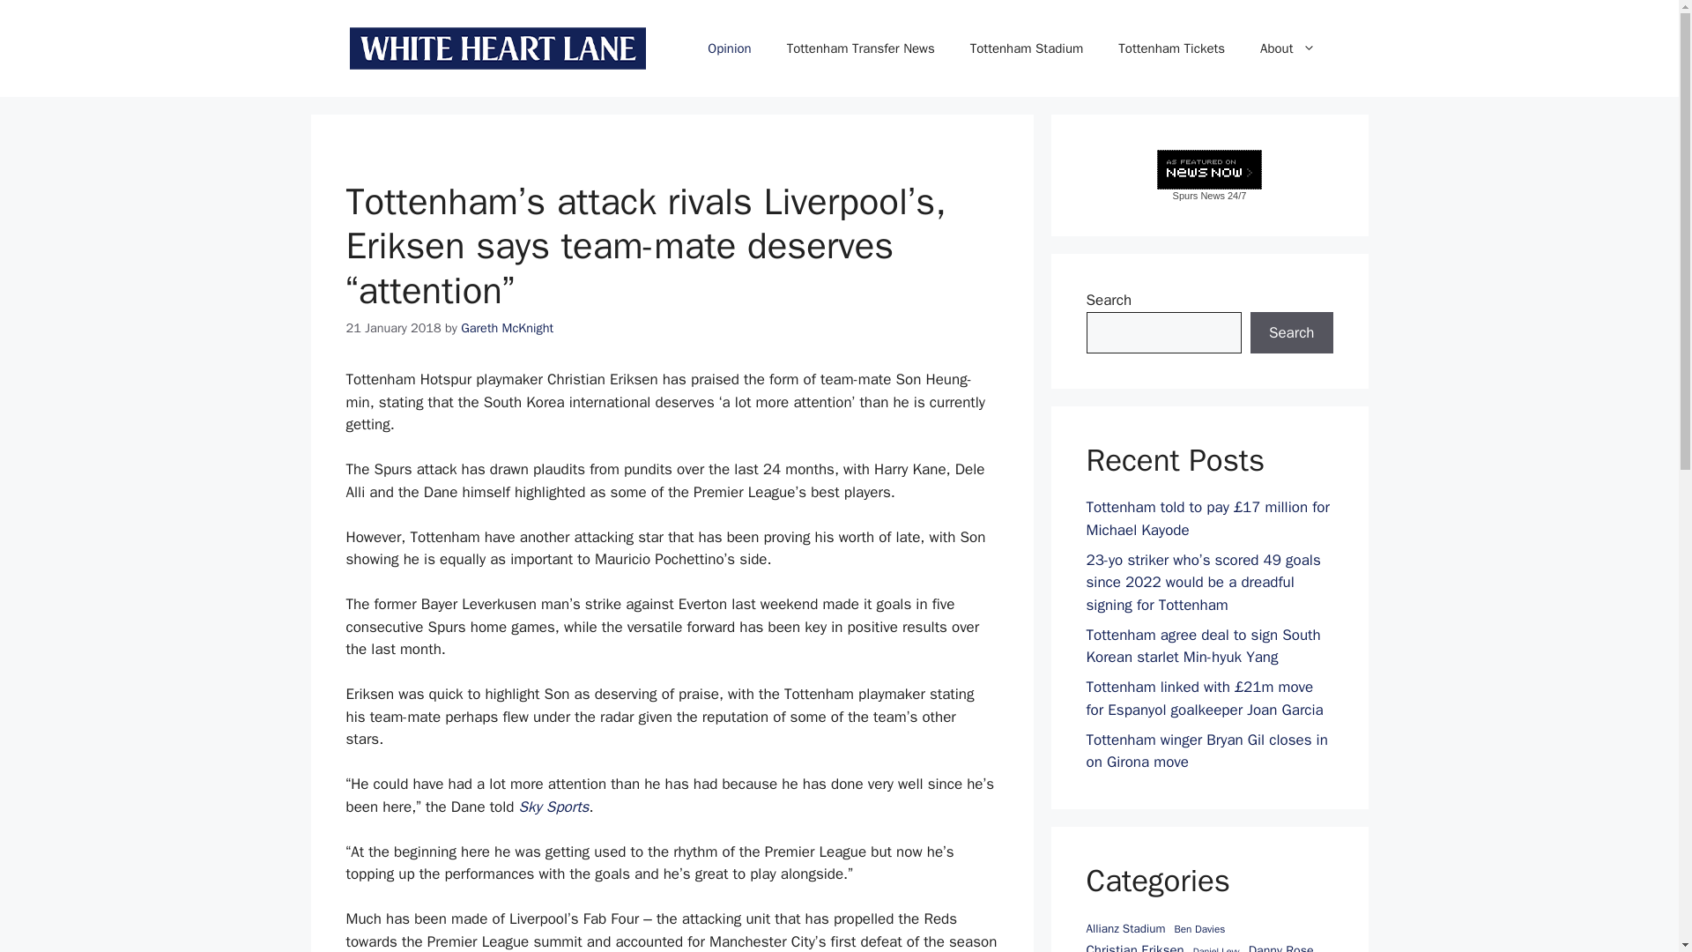 Image resolution: width=1692 pixels, height=952 pixels. Describe the element at coordinates (1216, 948) in the screenshot. I see `Daniel Levy` at that location.